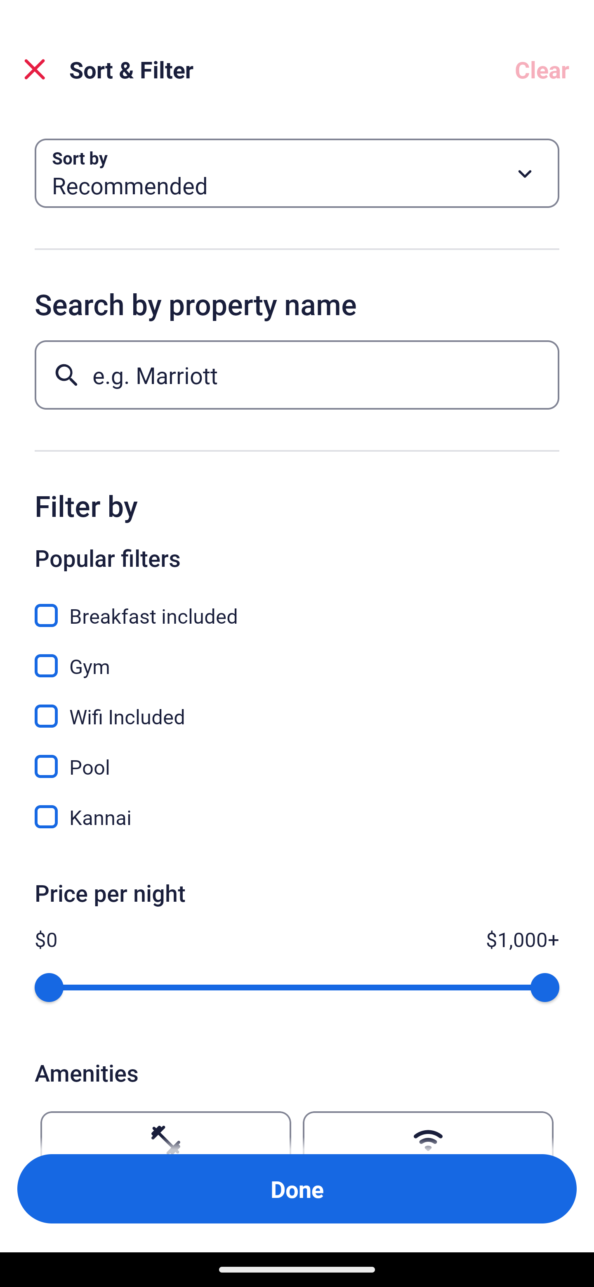 The width and height of the screenshot is (594, 1287). I want to click on Breakfast included, Breakfast included, so click(297, 606).